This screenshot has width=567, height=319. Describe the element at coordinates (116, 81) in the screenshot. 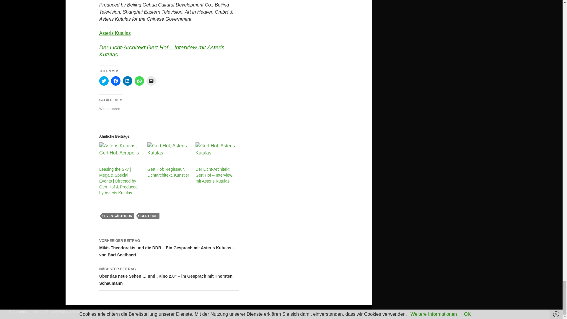

I see `Klick, um auf Facebook zu teilen` at that location.